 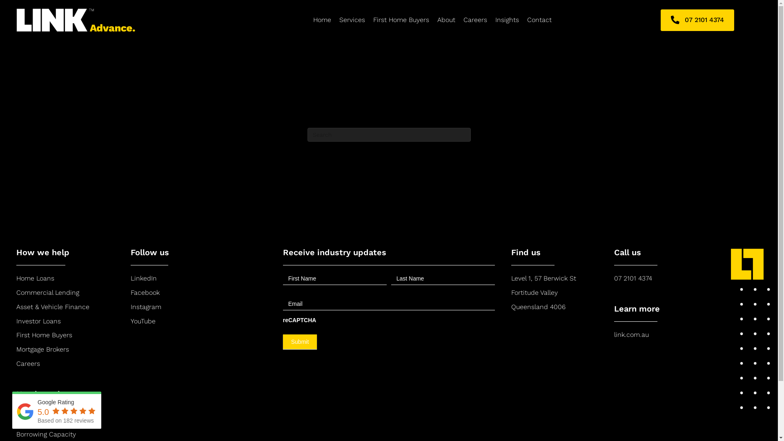 I want to click on Home, so click(x=322, y=20).